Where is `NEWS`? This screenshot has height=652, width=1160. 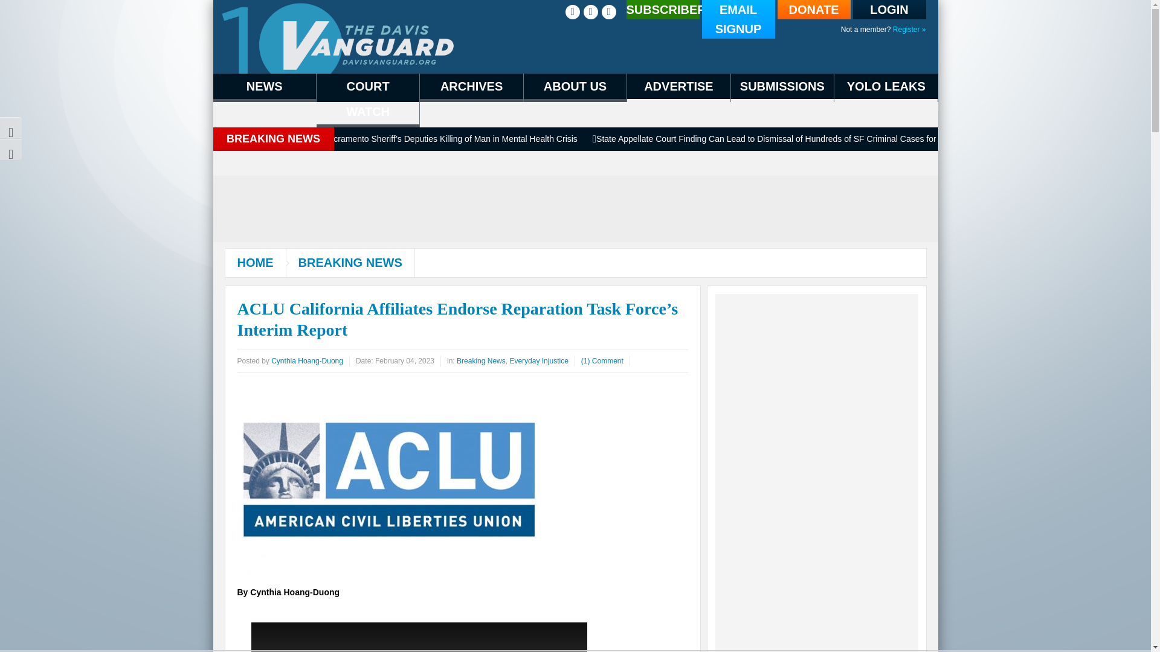
NEWS is located at coordinates (263, 88).